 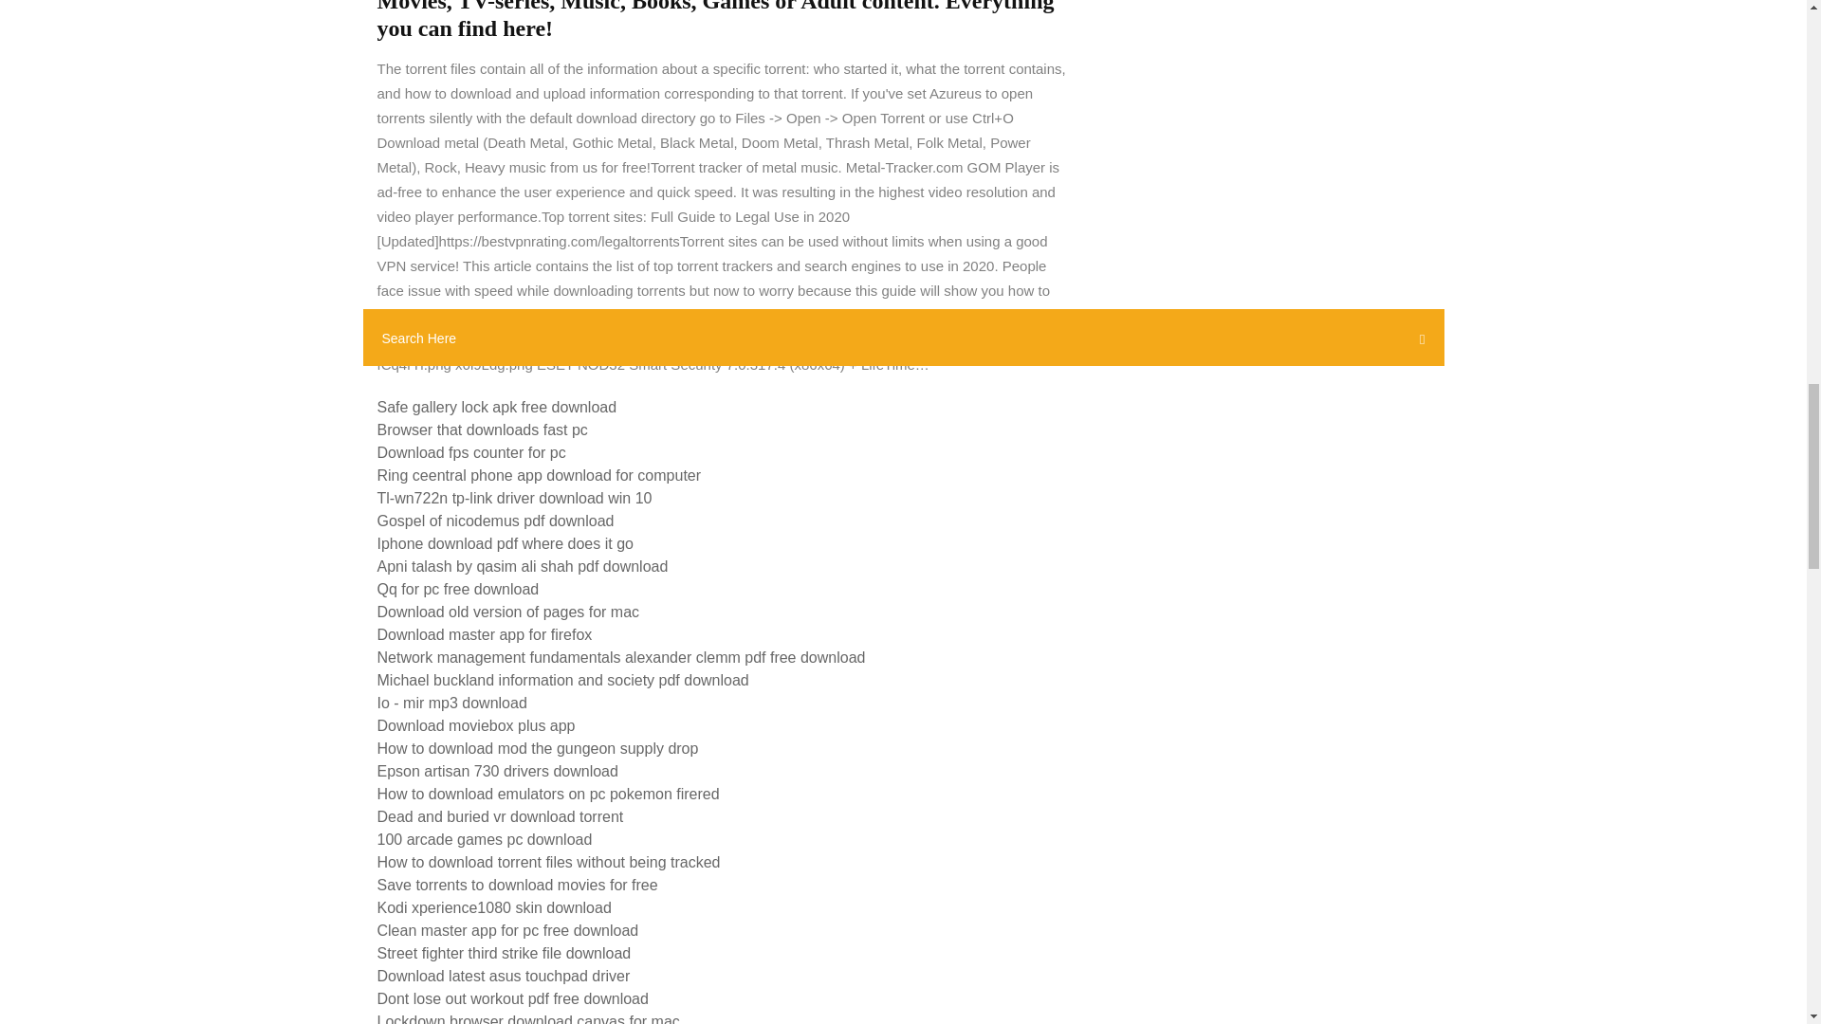 I want to click on Ring ceentral phone app download for computer, so click(x=539, y=474).